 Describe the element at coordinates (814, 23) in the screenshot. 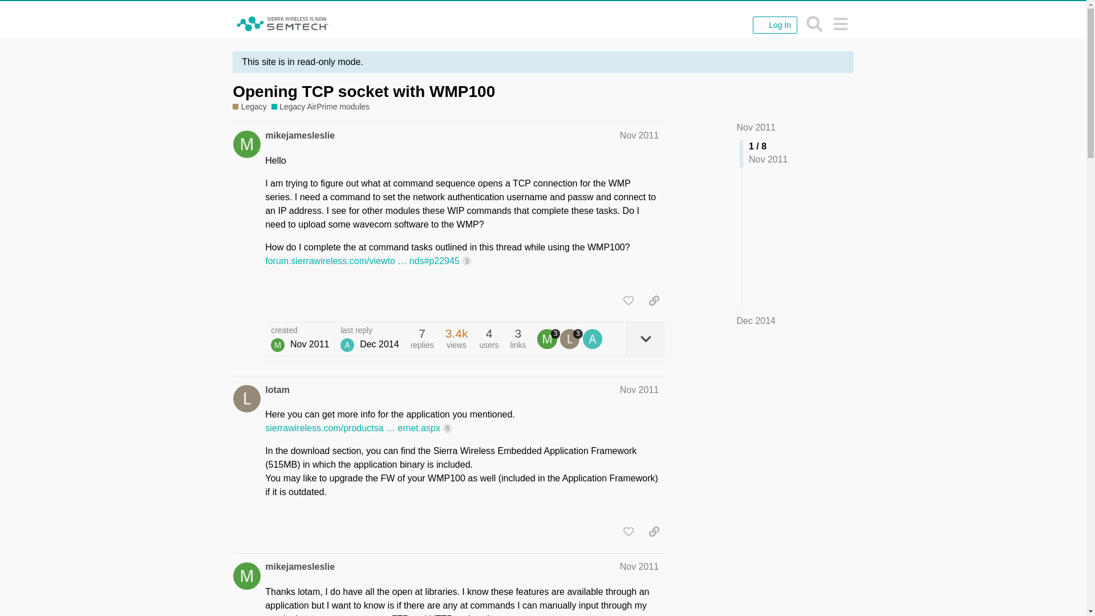

I see `Search` at that location.